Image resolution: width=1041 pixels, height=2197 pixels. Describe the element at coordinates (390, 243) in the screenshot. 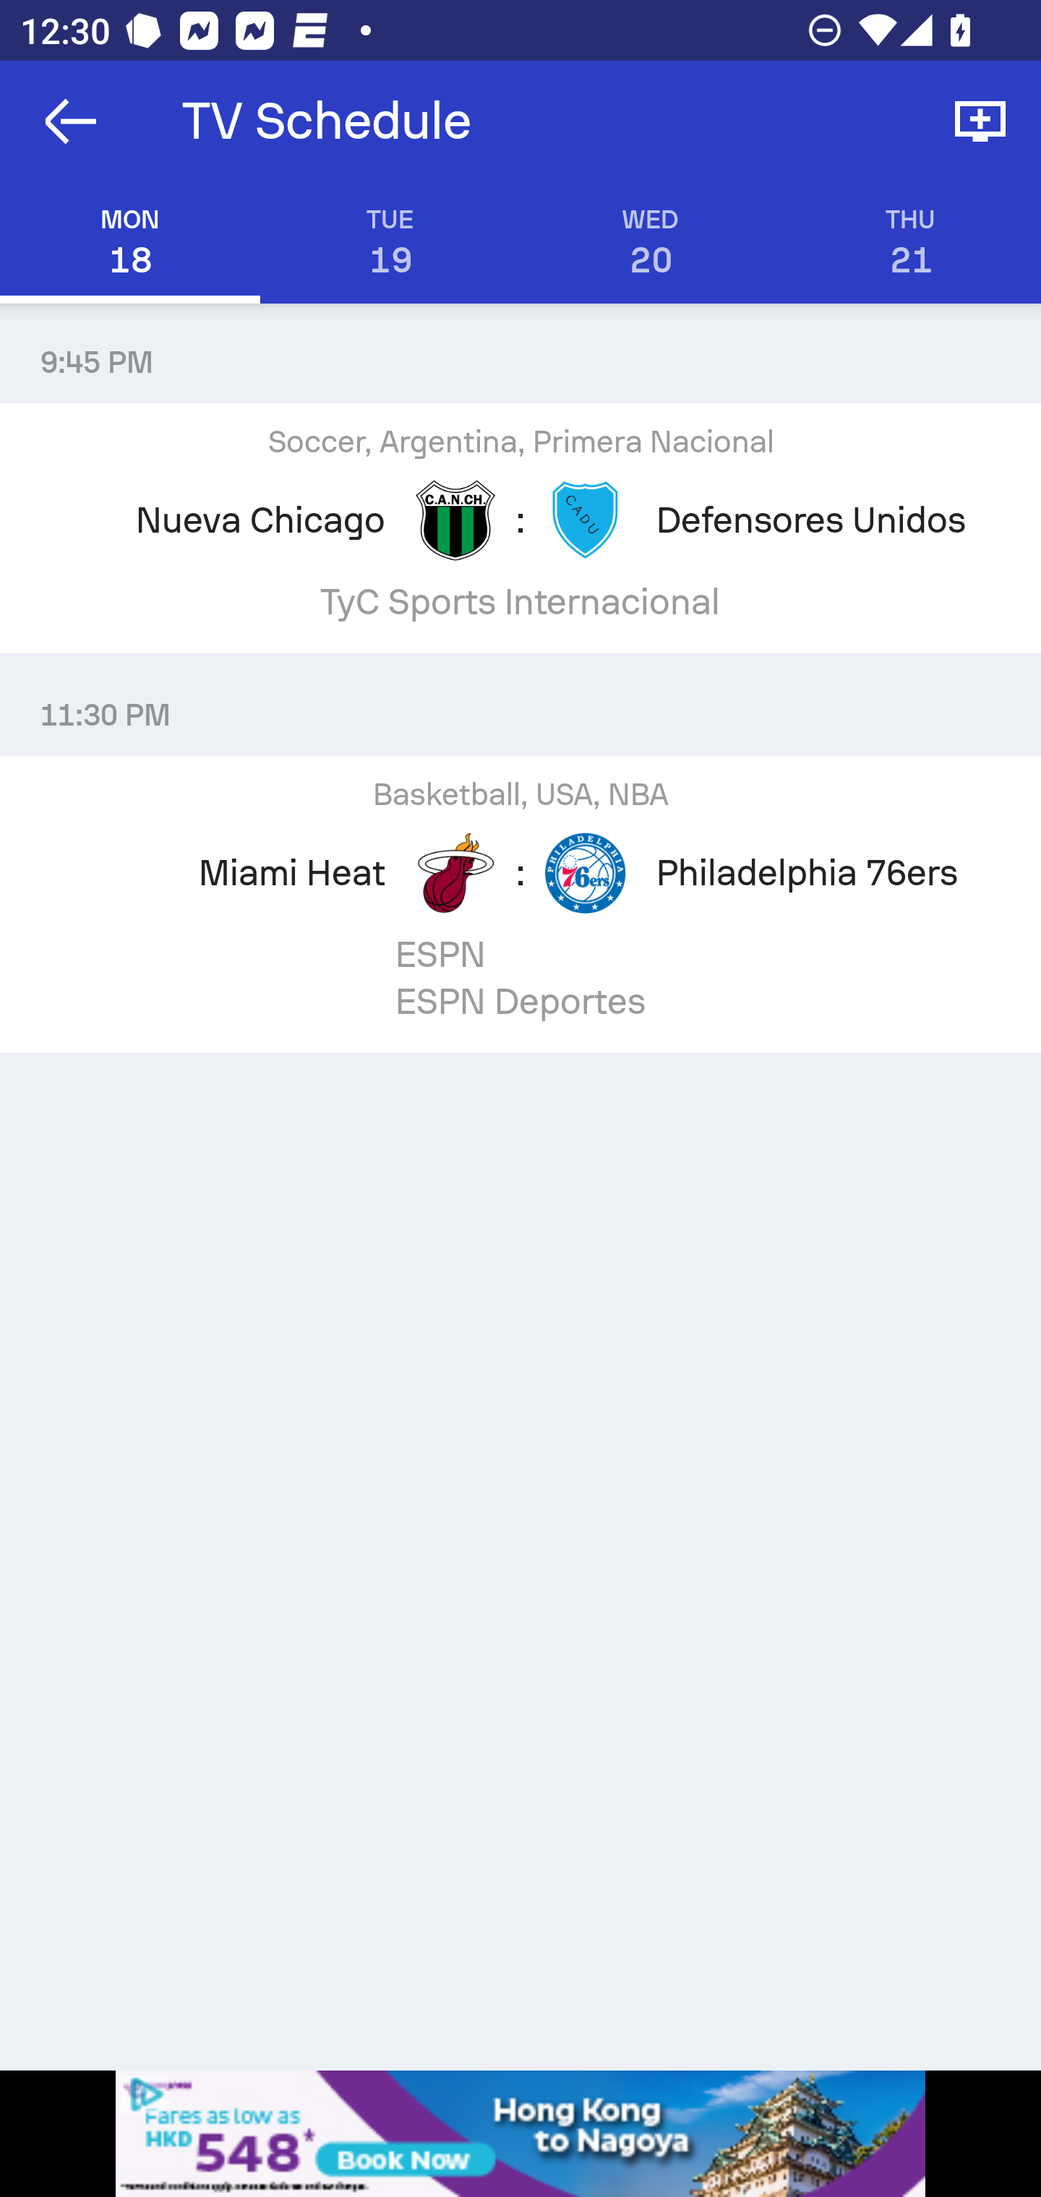

I see `TUE 19` at that location.